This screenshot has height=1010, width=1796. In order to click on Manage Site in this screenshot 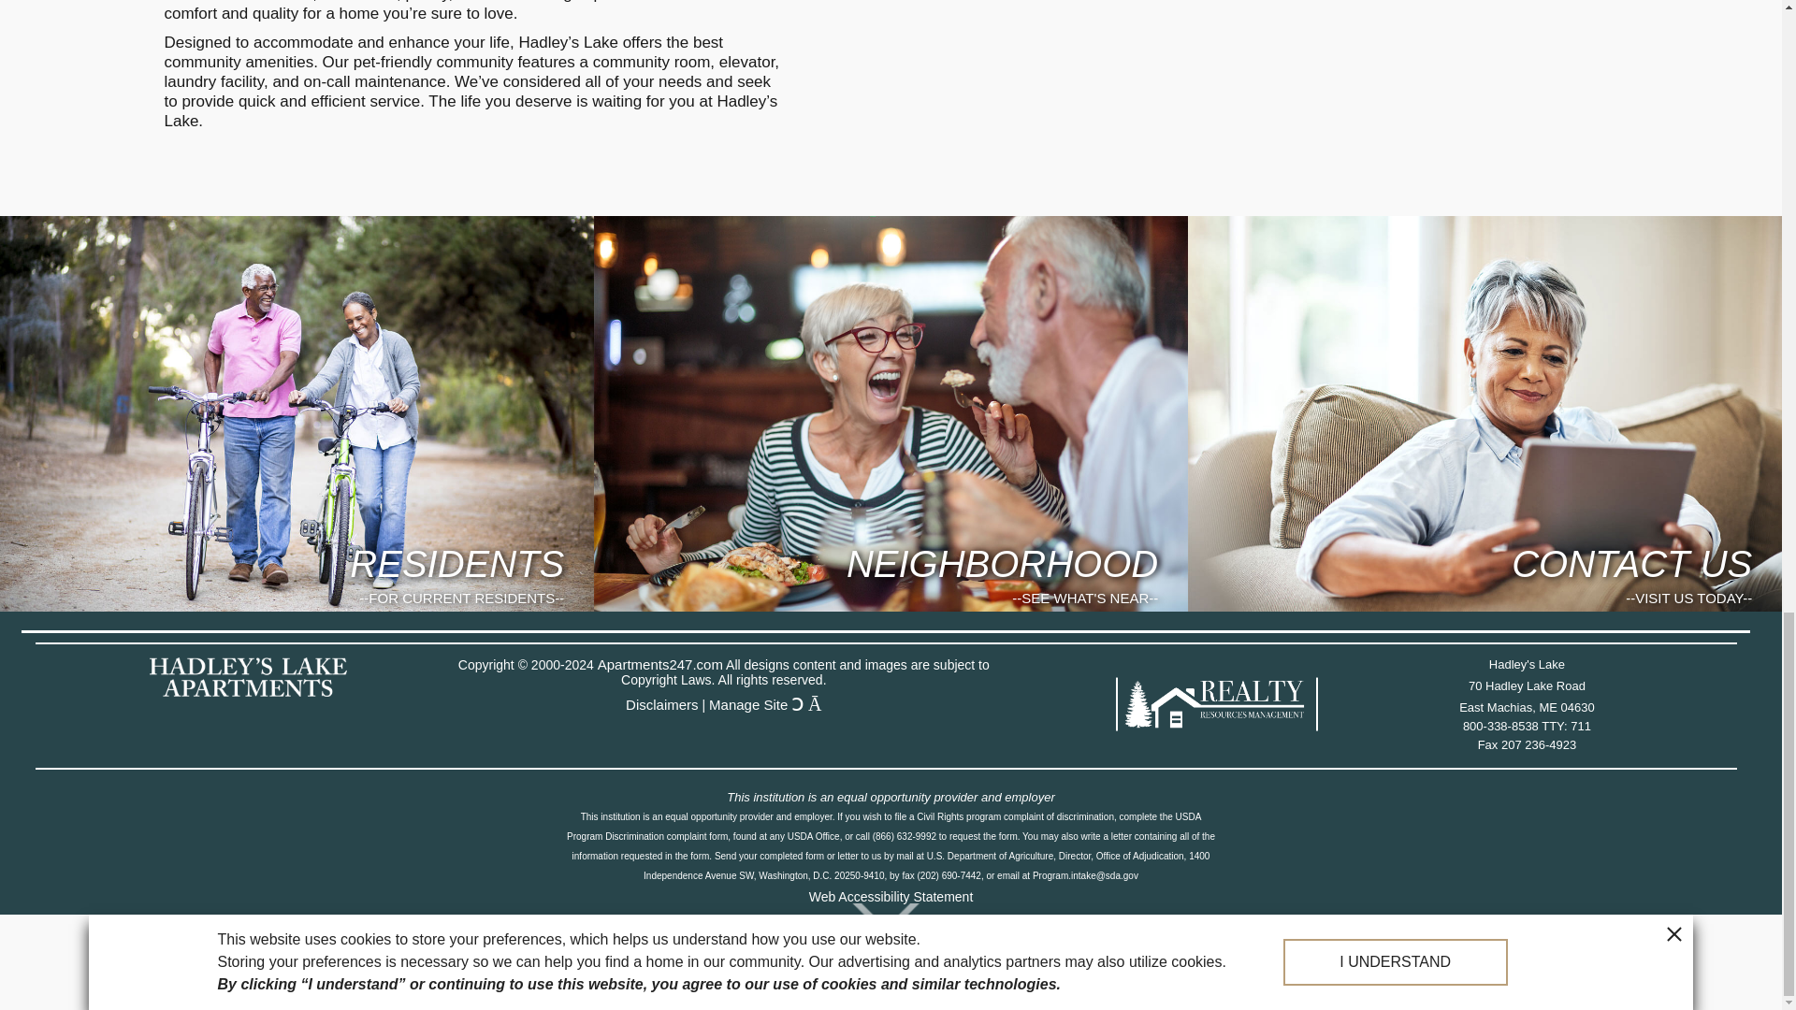, I will do `click(748, 705)`.